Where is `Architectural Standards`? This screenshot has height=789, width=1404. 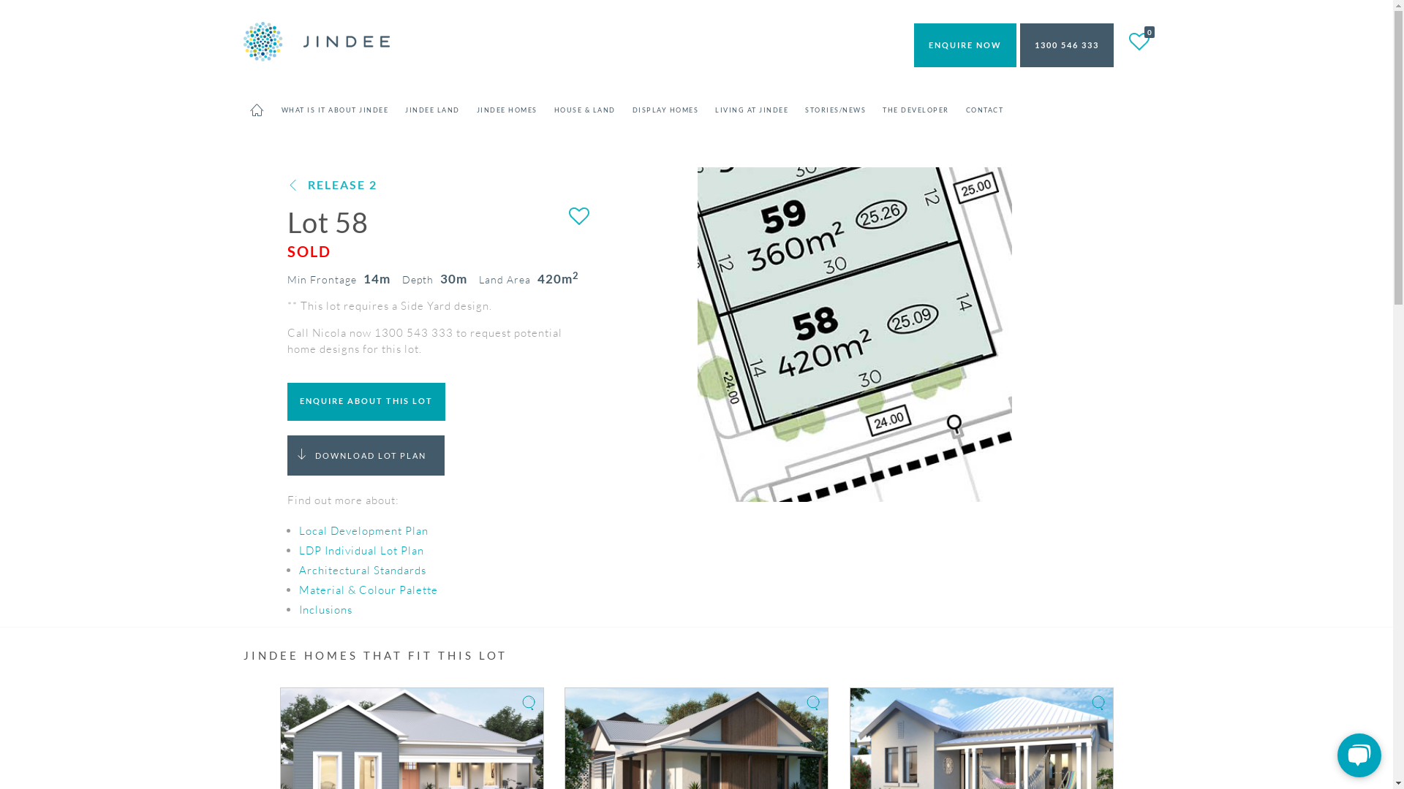
Architectural Standards is located at coordinates (362, 570).